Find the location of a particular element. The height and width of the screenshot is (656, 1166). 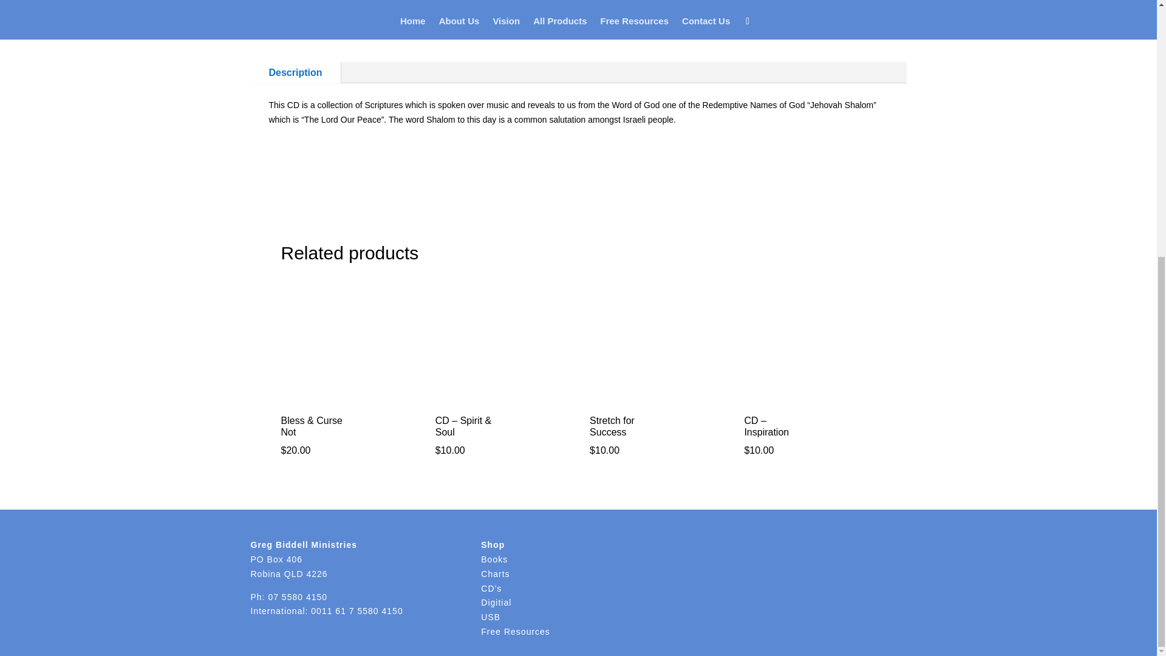

USB is located at coordinates (490, 617).